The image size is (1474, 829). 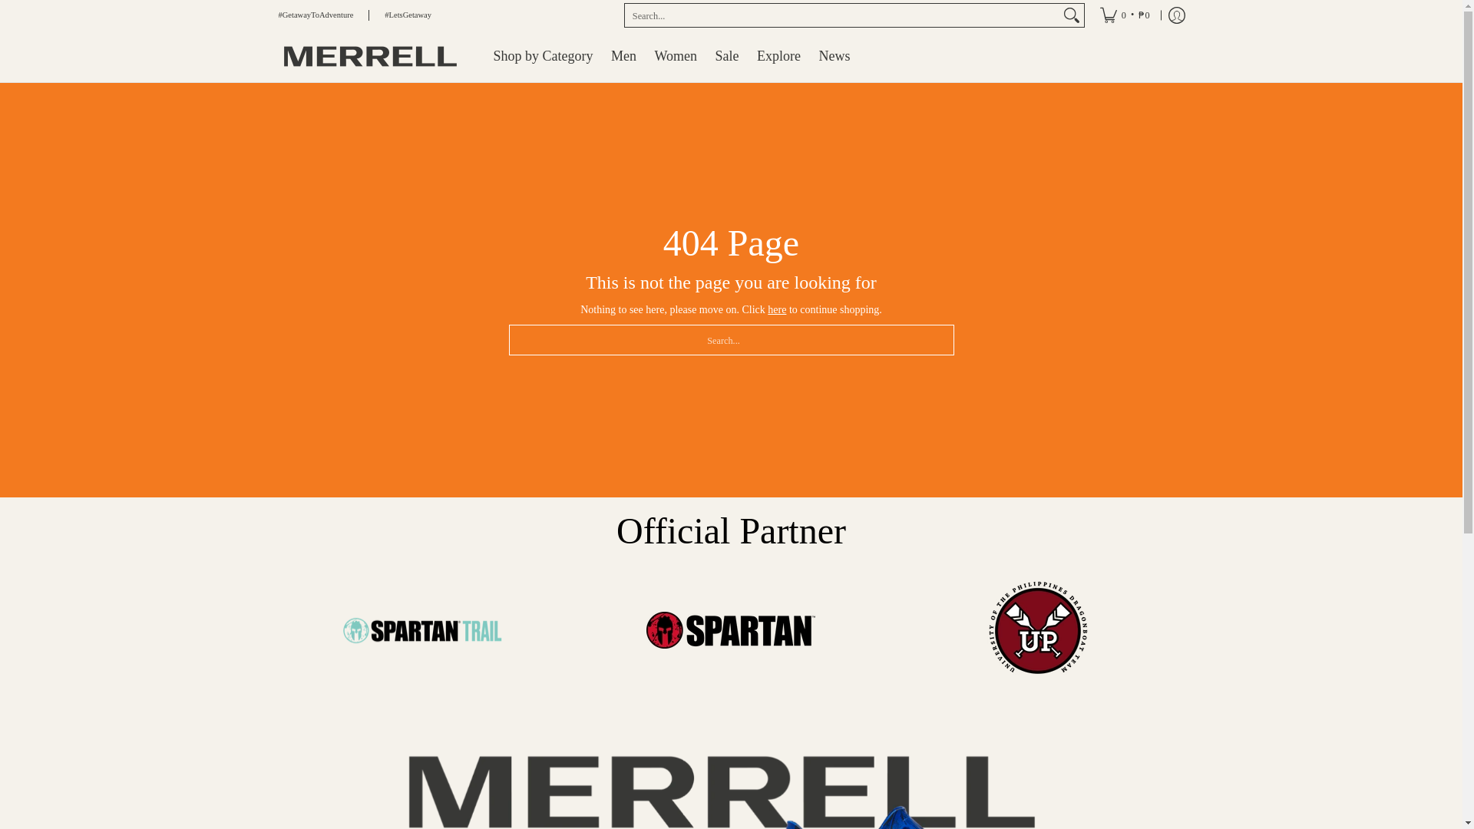 I want to click on Shop by Category, so click(x=542, y=55).